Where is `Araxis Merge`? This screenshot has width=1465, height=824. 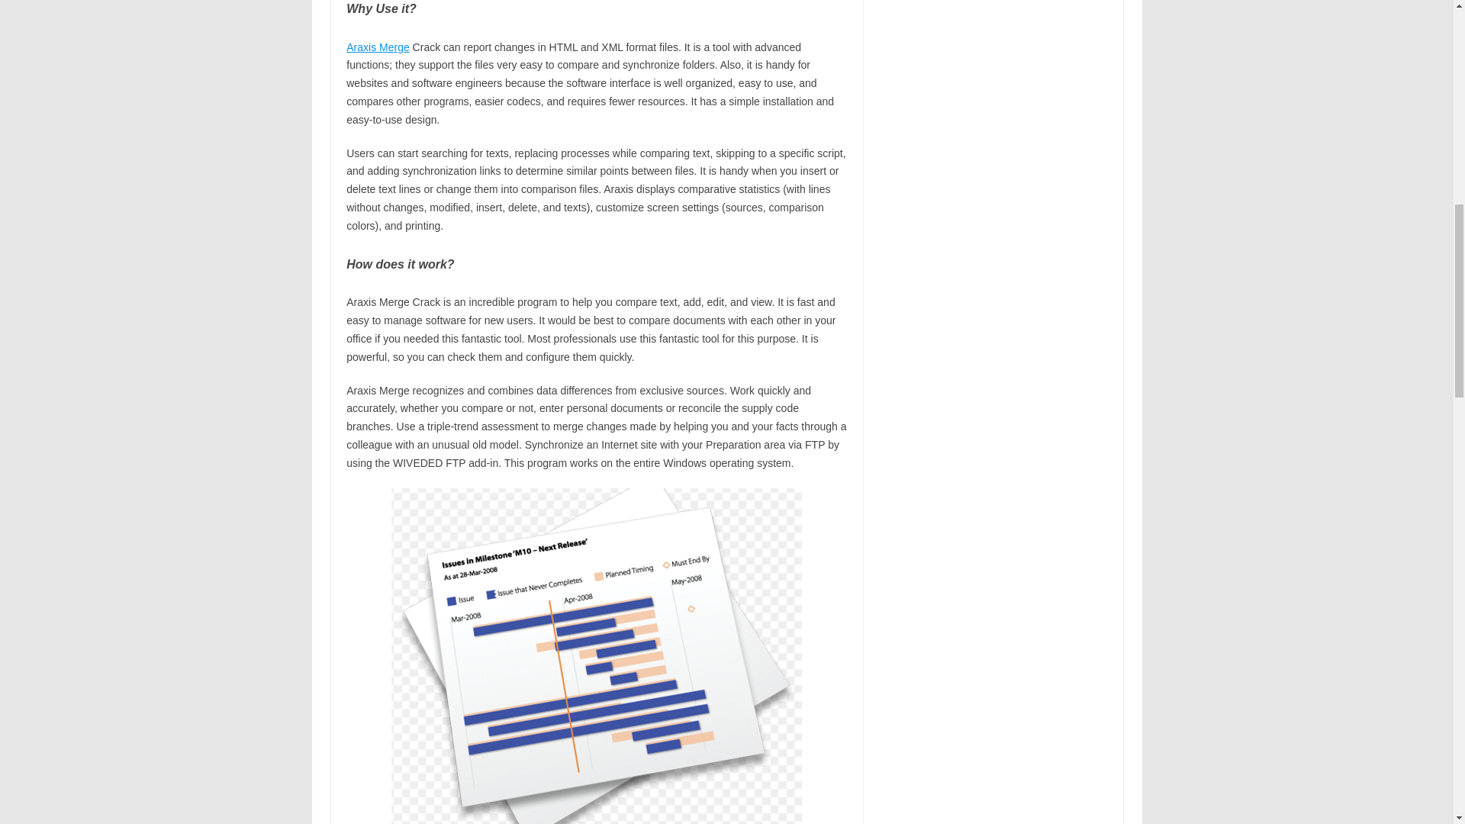
Araxis Merge is located at coordinates (377, 47).